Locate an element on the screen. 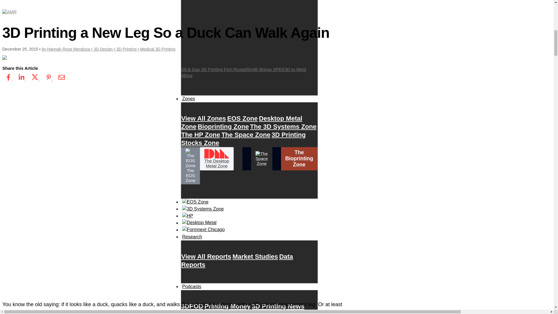 Image resolution: width=558 pixels, height=314 pixels. Bioprinting Zone is located at coordinates (223, 126).